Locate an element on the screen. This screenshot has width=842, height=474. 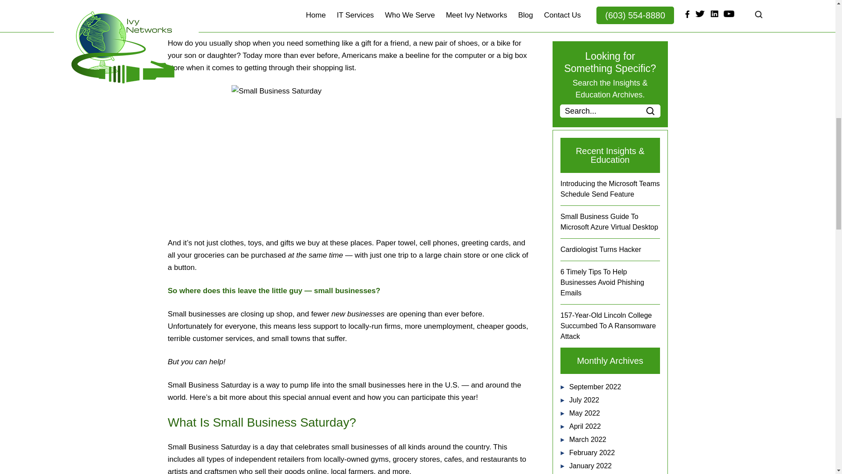
January 2022 is located at coordinates (590, 466).